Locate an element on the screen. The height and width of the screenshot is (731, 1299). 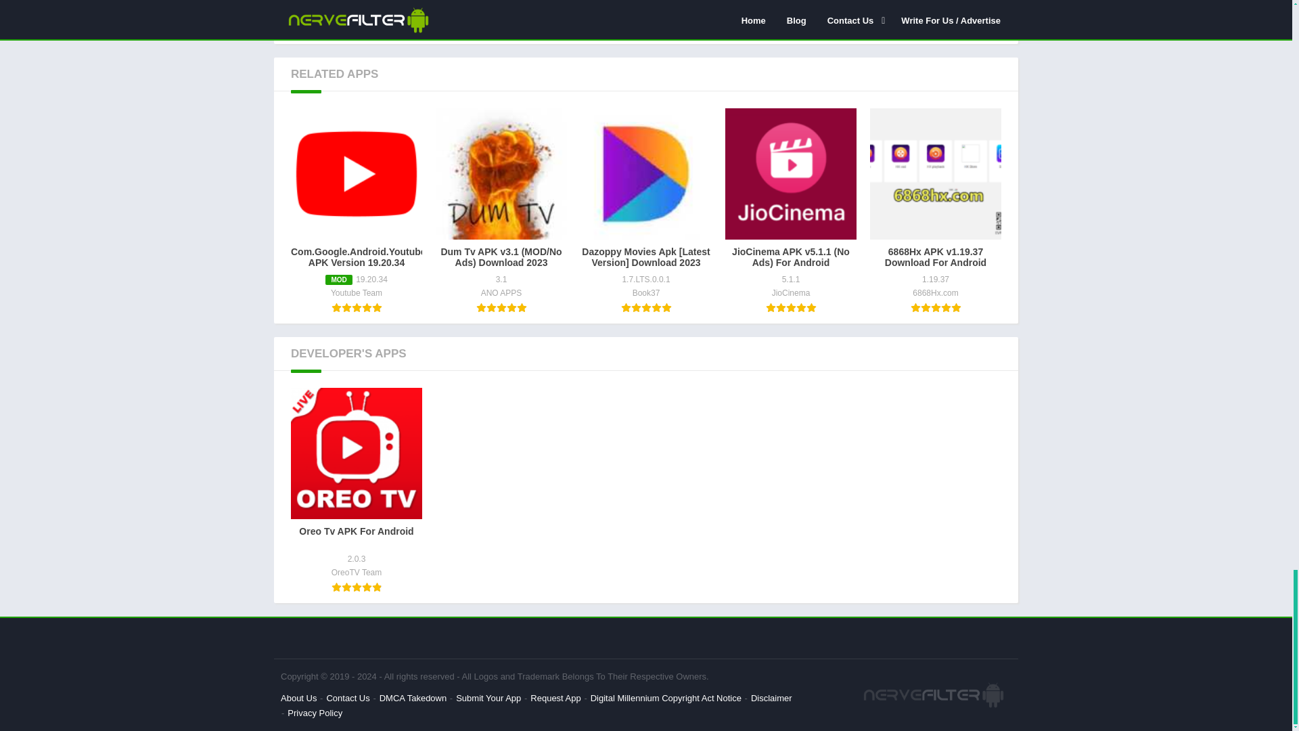
About Us is located at coordinates (298, 697).